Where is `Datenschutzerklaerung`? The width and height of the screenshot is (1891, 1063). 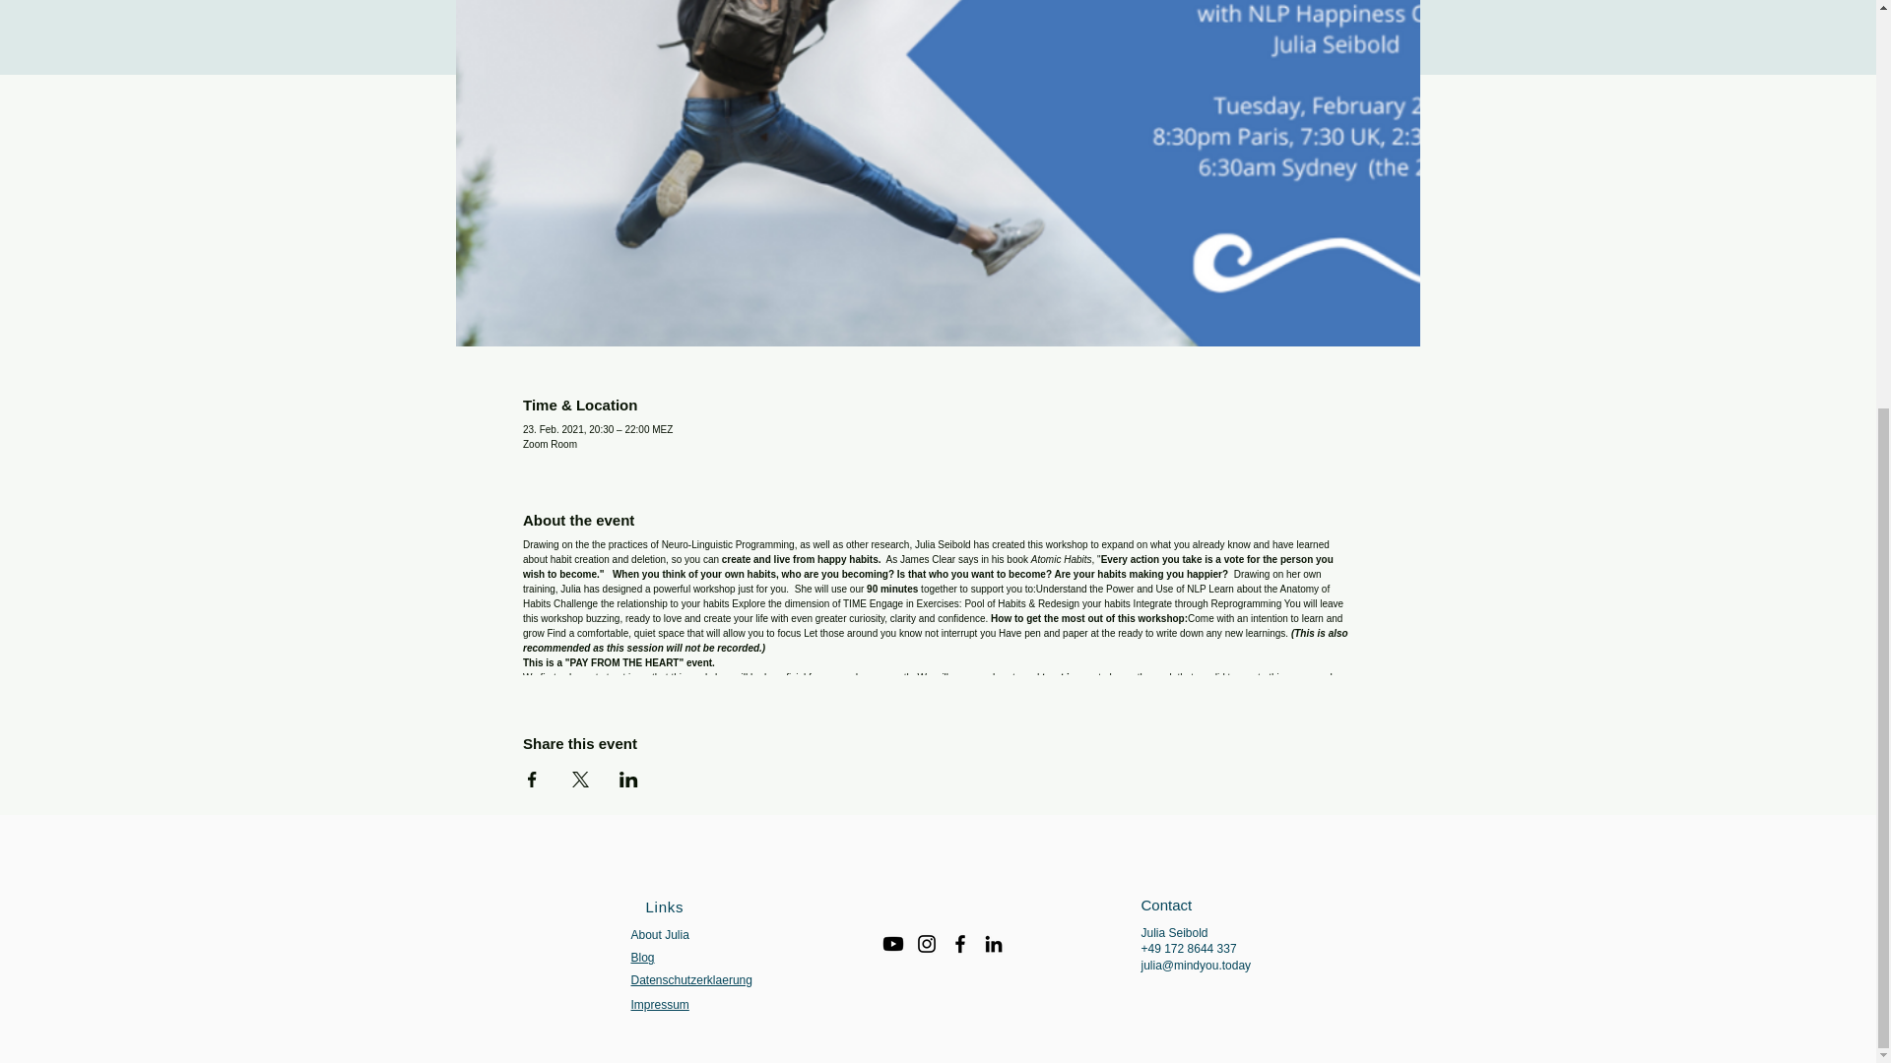 Datenschutzerklaerung is located at coordinates (689, 980).